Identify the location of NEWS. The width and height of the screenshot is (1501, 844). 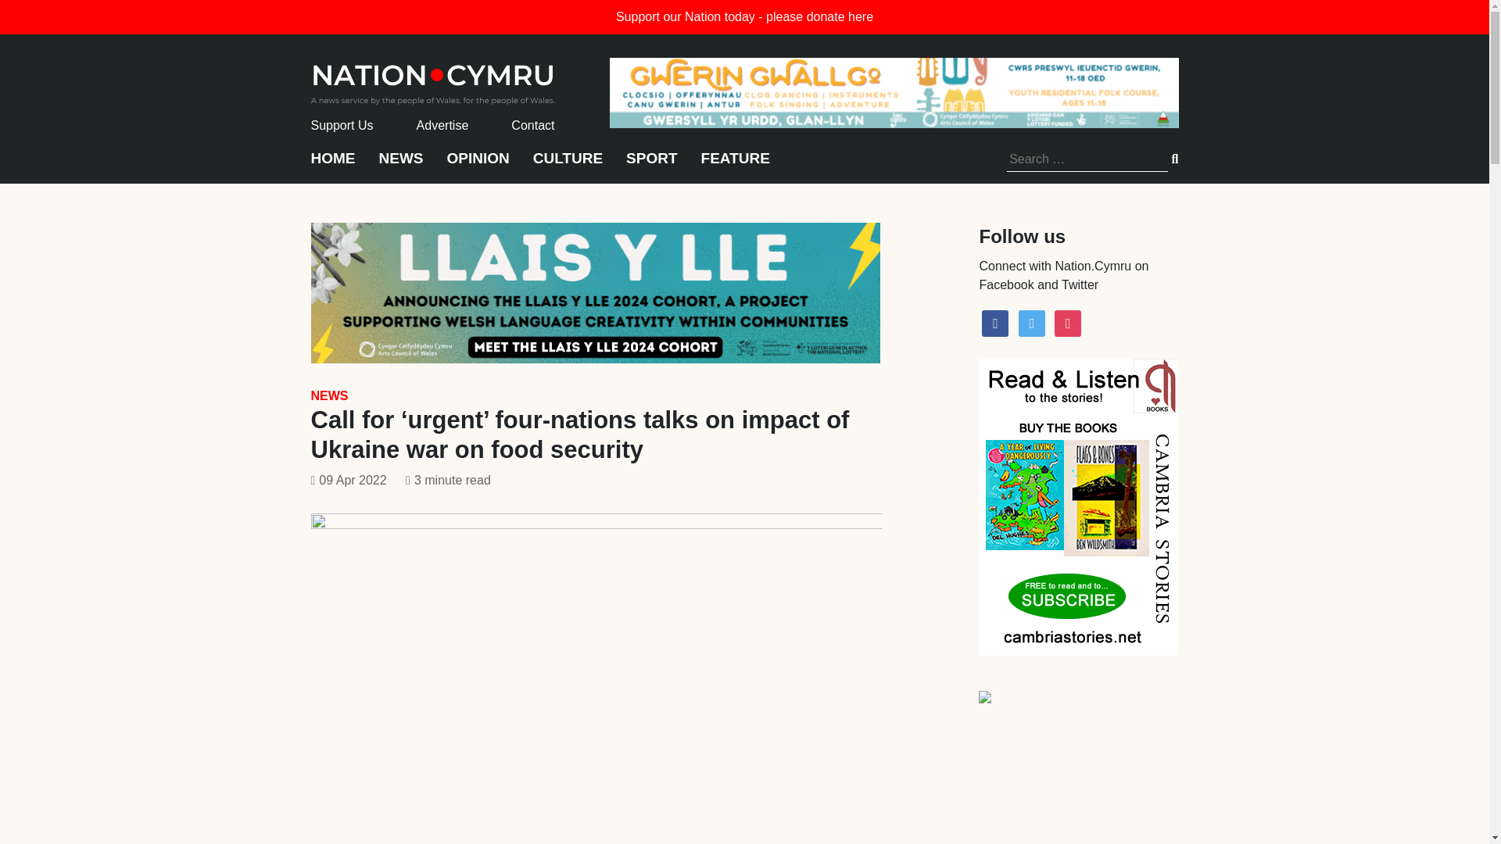
(400, 166).